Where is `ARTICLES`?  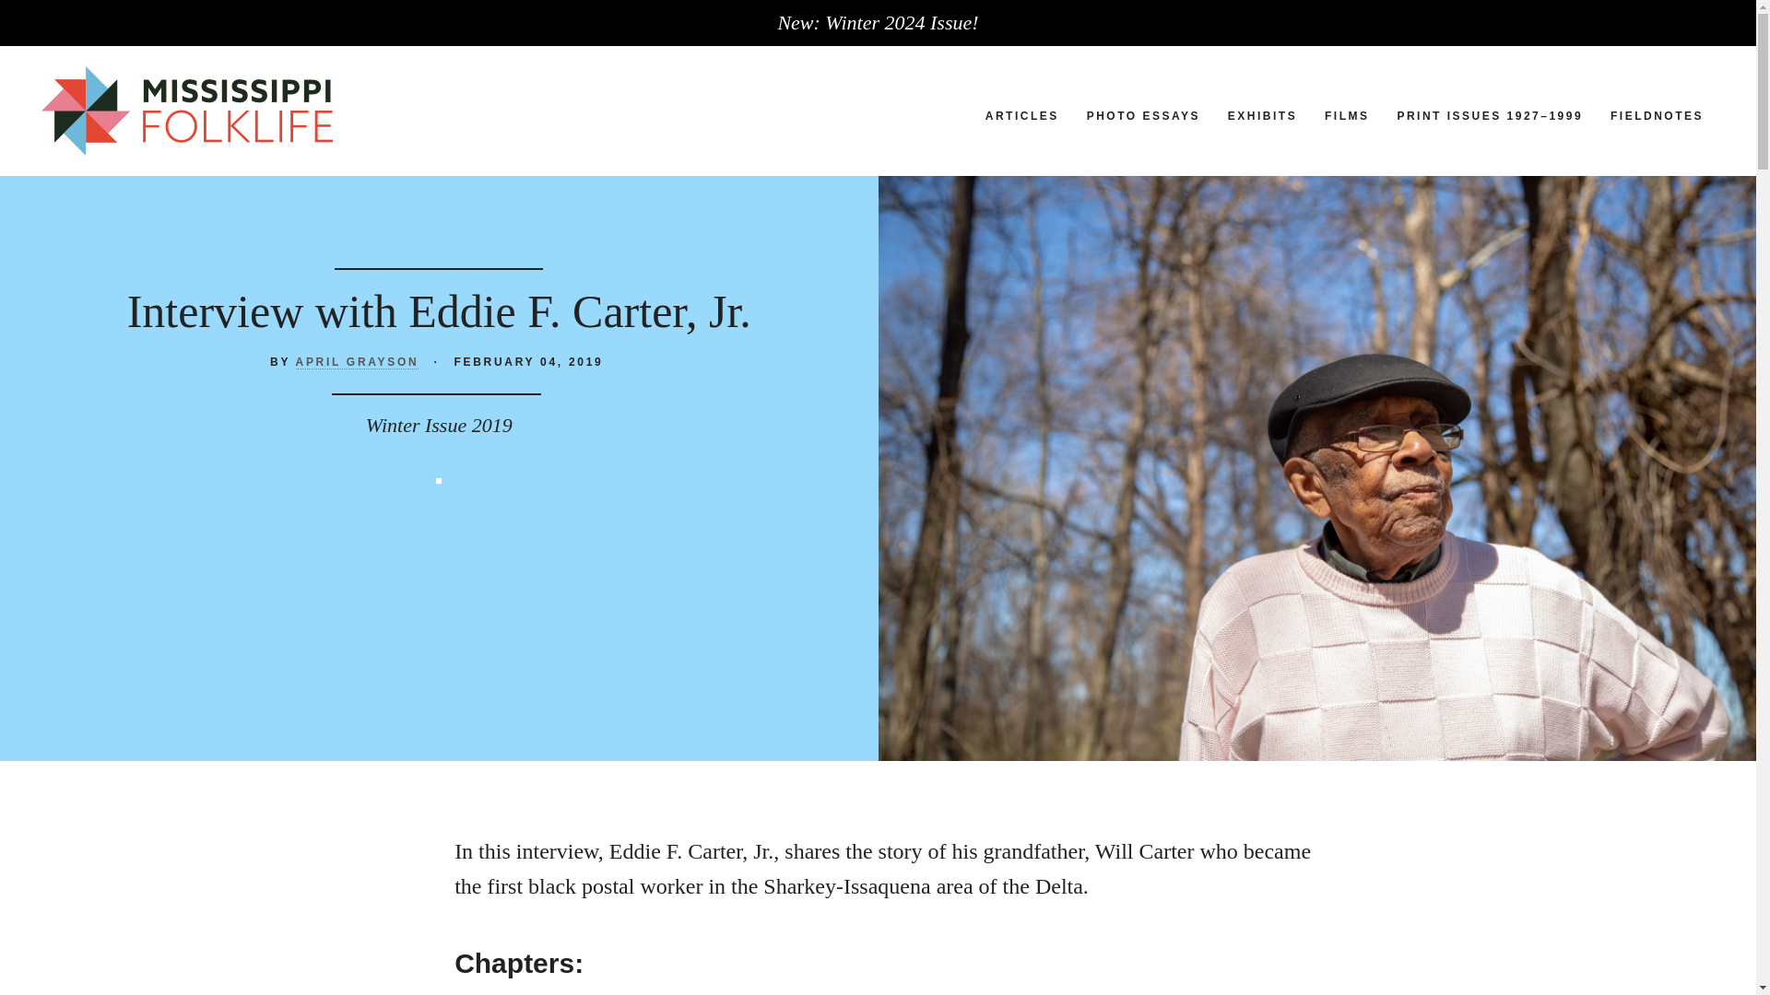
ARTICLES is located at coordinates (1021, 115).